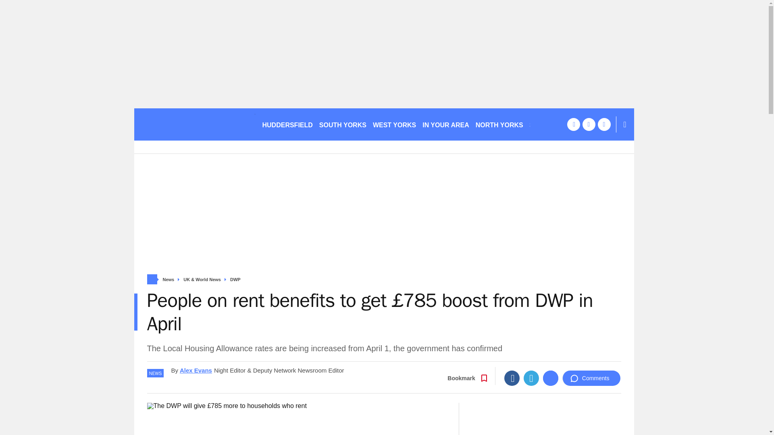 Image resolution: width=774 pixels, height=435 pixels. What do you see at coordinates (589, 124) in the screenshot?
I see `twitter` at bounding box center [589, 124].